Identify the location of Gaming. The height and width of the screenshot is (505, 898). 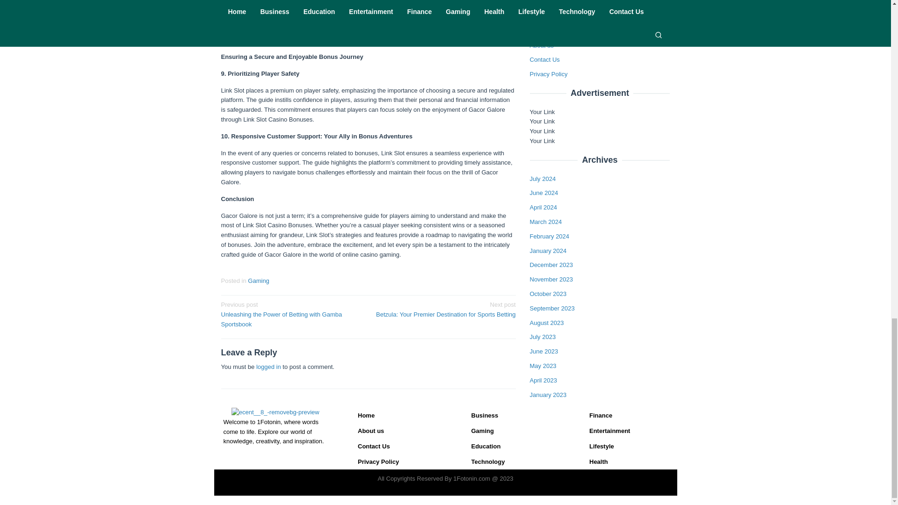
(258, 281).